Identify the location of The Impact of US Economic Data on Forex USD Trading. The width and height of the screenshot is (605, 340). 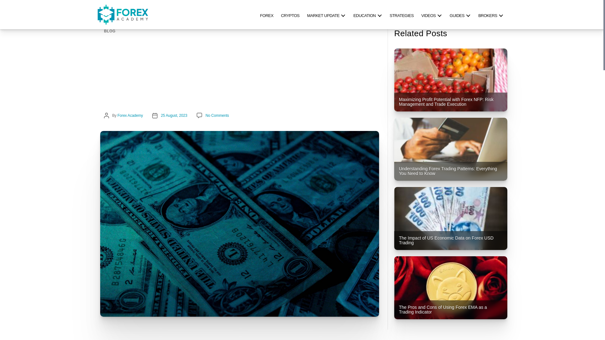
(451, 218).